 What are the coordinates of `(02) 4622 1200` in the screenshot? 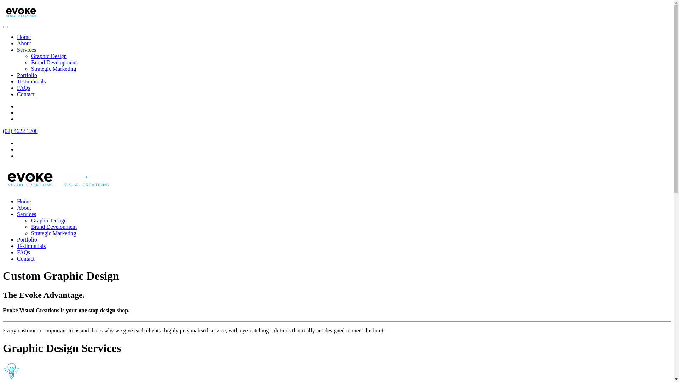 It's located at (21, 131).